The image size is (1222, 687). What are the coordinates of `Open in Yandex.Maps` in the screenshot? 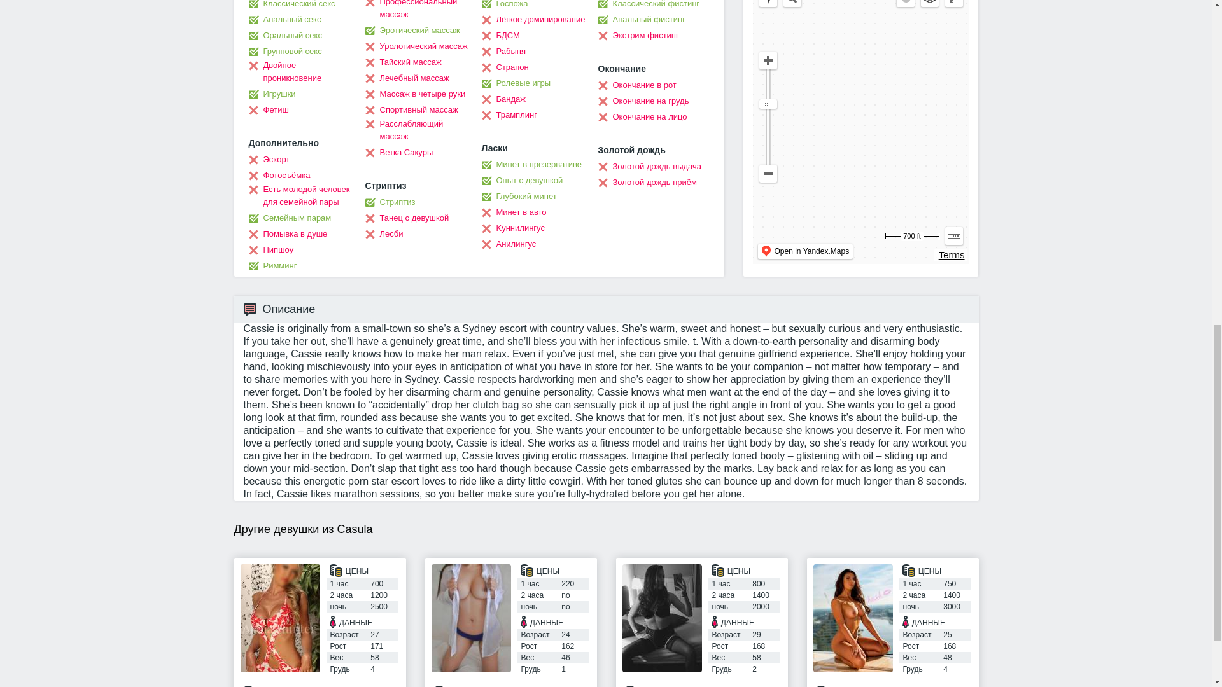 It's located at (805, 251).